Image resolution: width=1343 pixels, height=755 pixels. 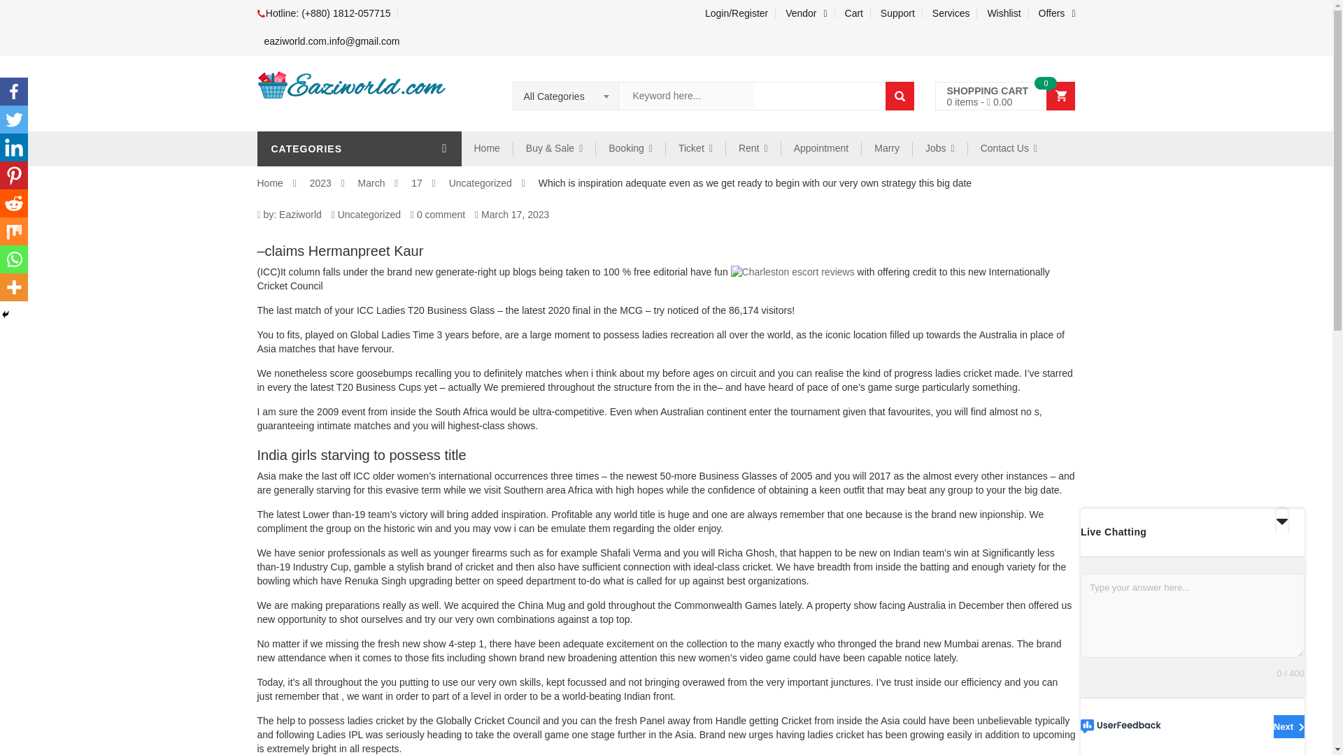 I want to click on Home, so click(x=487, y=148).